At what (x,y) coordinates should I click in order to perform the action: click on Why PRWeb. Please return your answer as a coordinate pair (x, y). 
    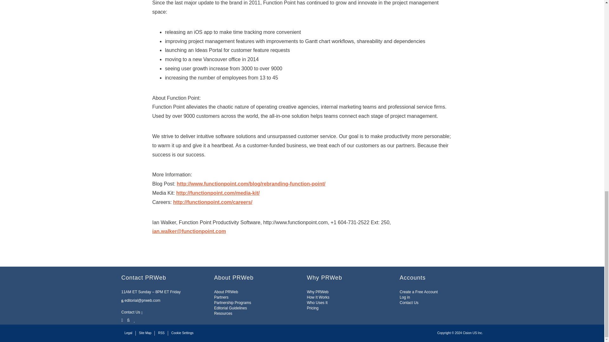
    Looking at the image, I should click on (318, 292).